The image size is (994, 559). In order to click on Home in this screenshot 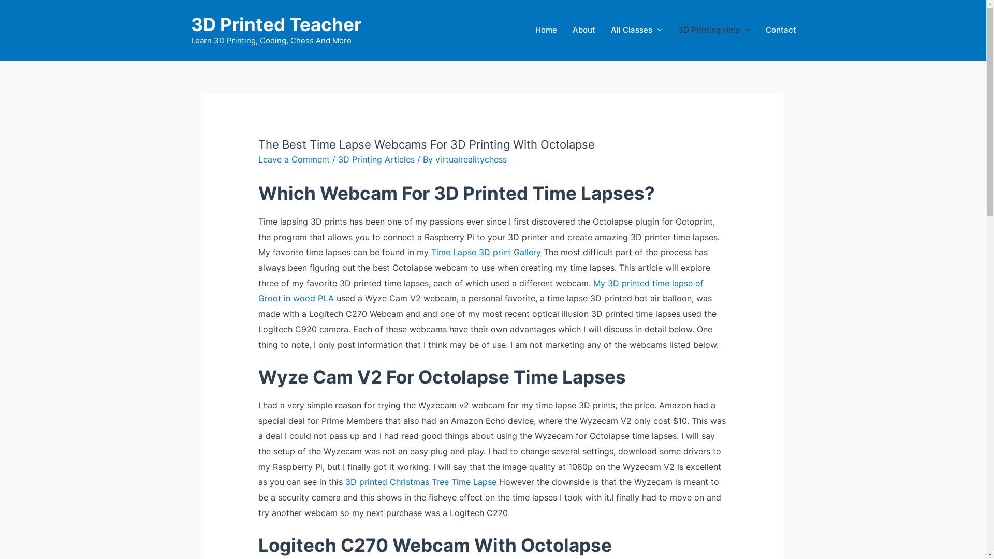, I will do `click(546, 30)`.